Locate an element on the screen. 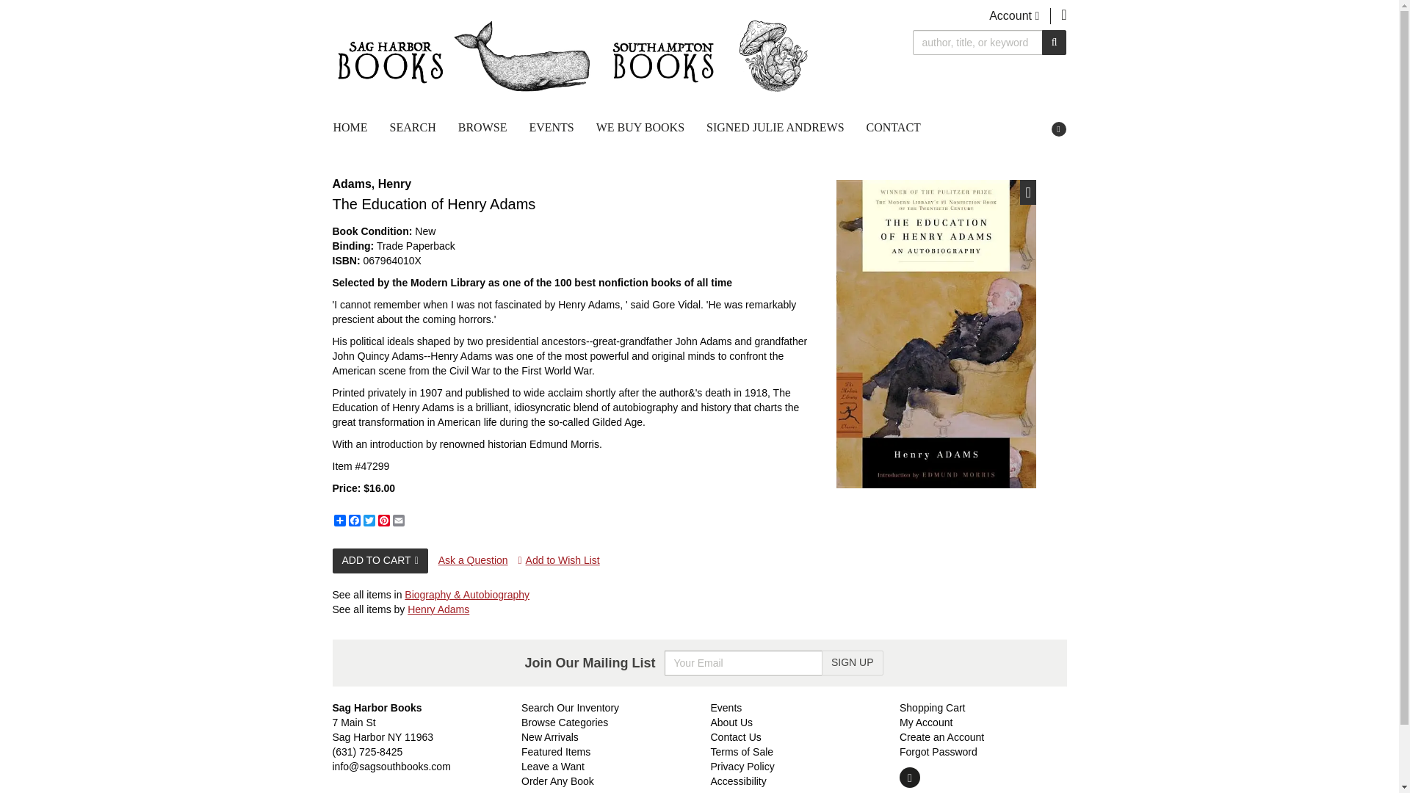 This screenshot has width=1410, height=793. SUBMIT SEARCH is located at coordinates (1055, 43).